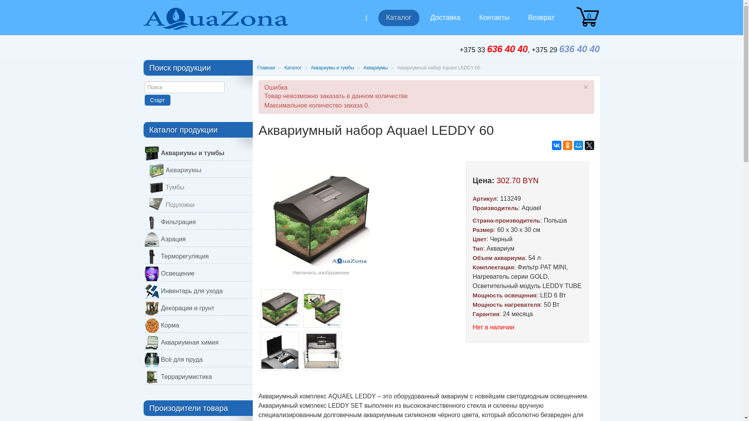 This screenshot has height=421, width=749. I want to click on Twitter, so click(589, 145).